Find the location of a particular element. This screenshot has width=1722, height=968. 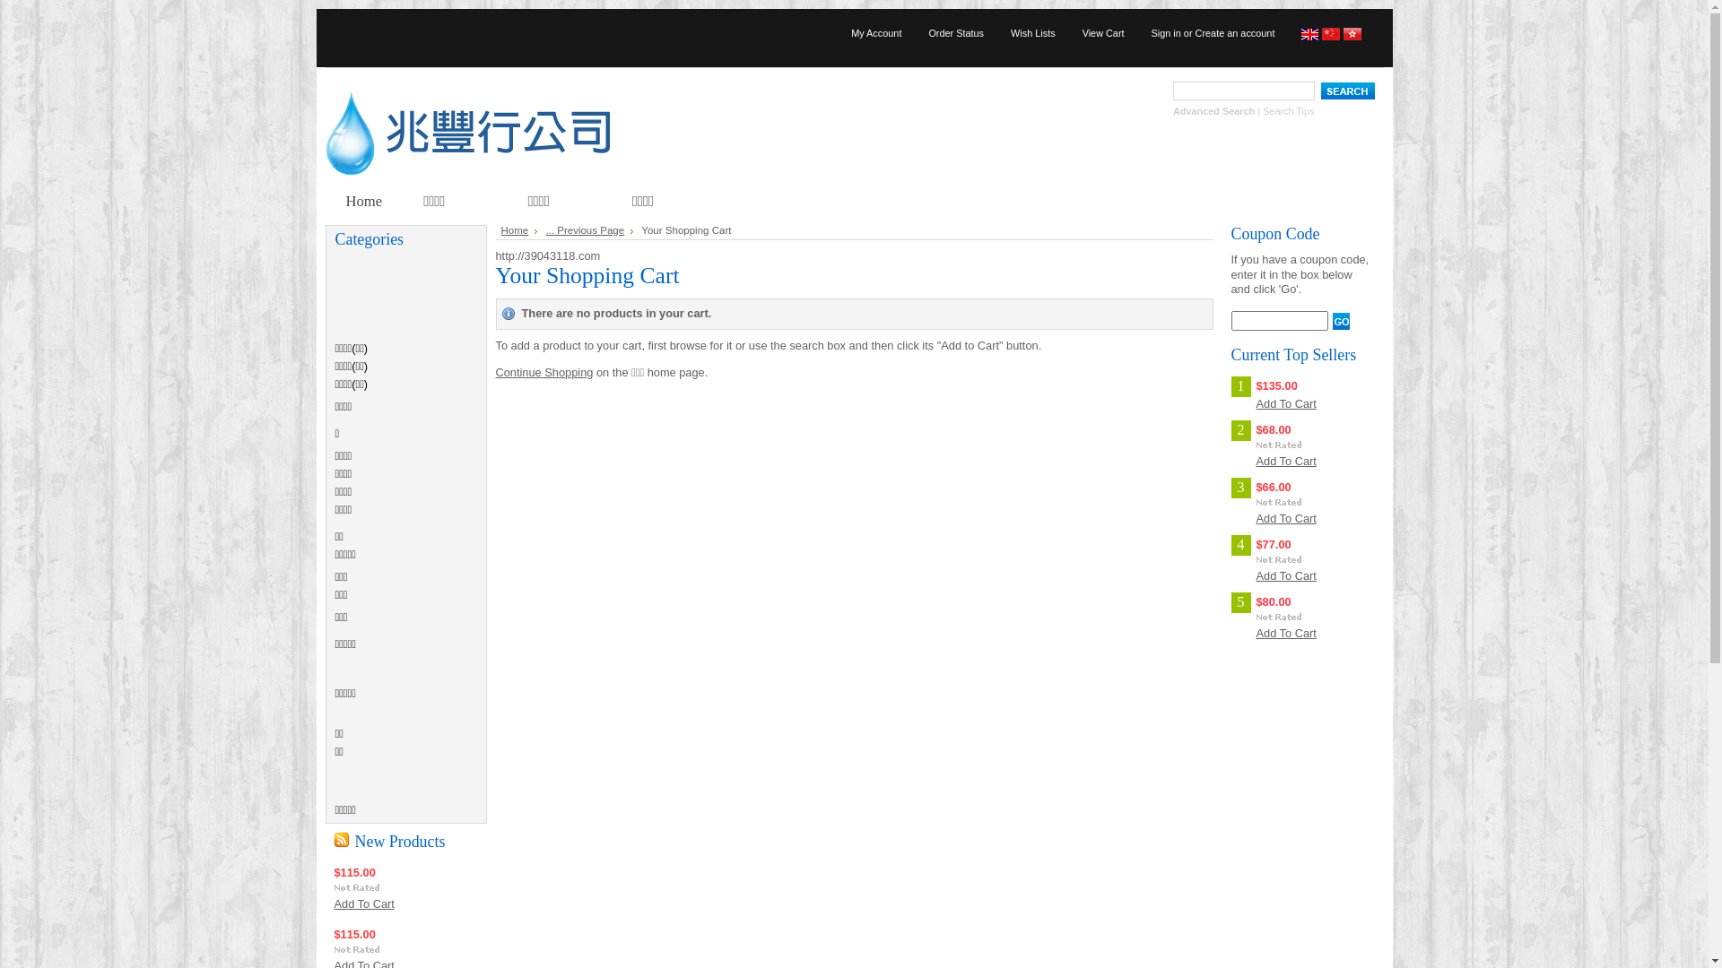

Advanced Search is located at coordinates (1214, 111).